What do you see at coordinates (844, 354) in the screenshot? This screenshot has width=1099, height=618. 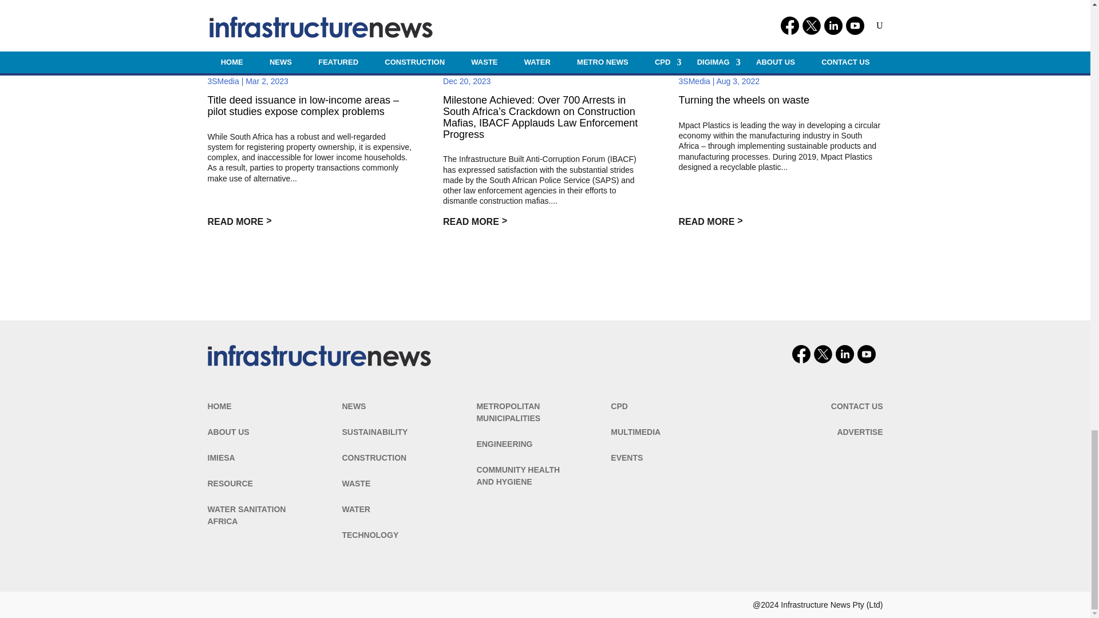 I see `Linkedin` at bounding box center [844, 354].